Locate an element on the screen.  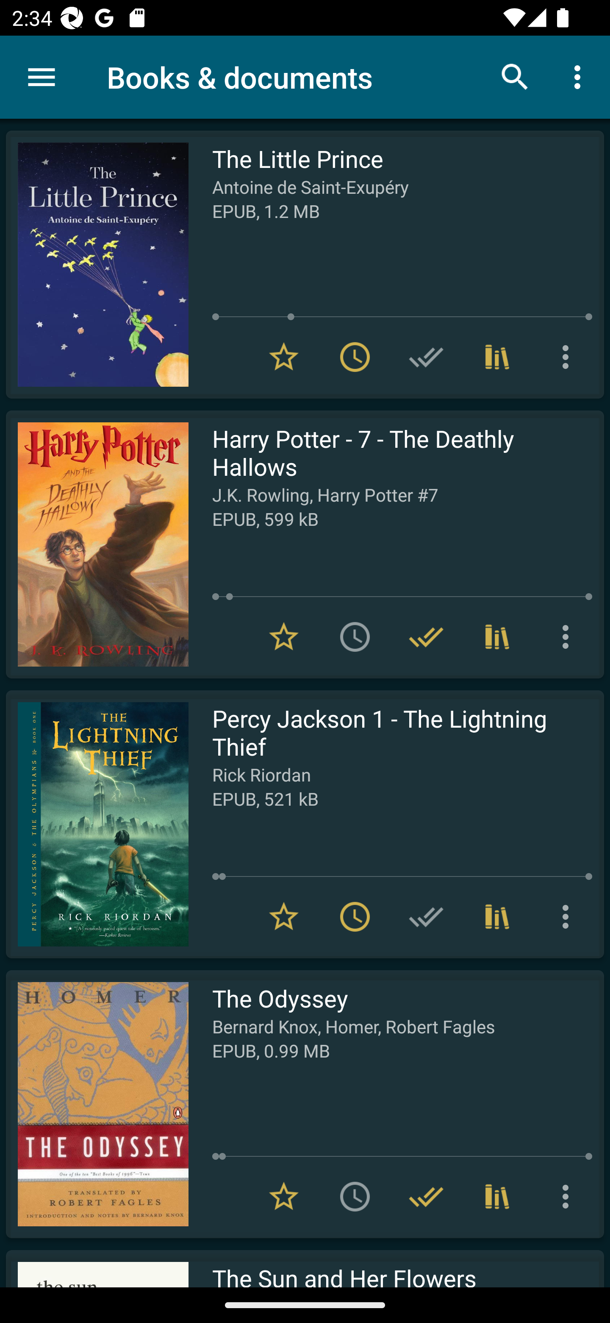
Collections (3) is located at coordinates (497, 636).